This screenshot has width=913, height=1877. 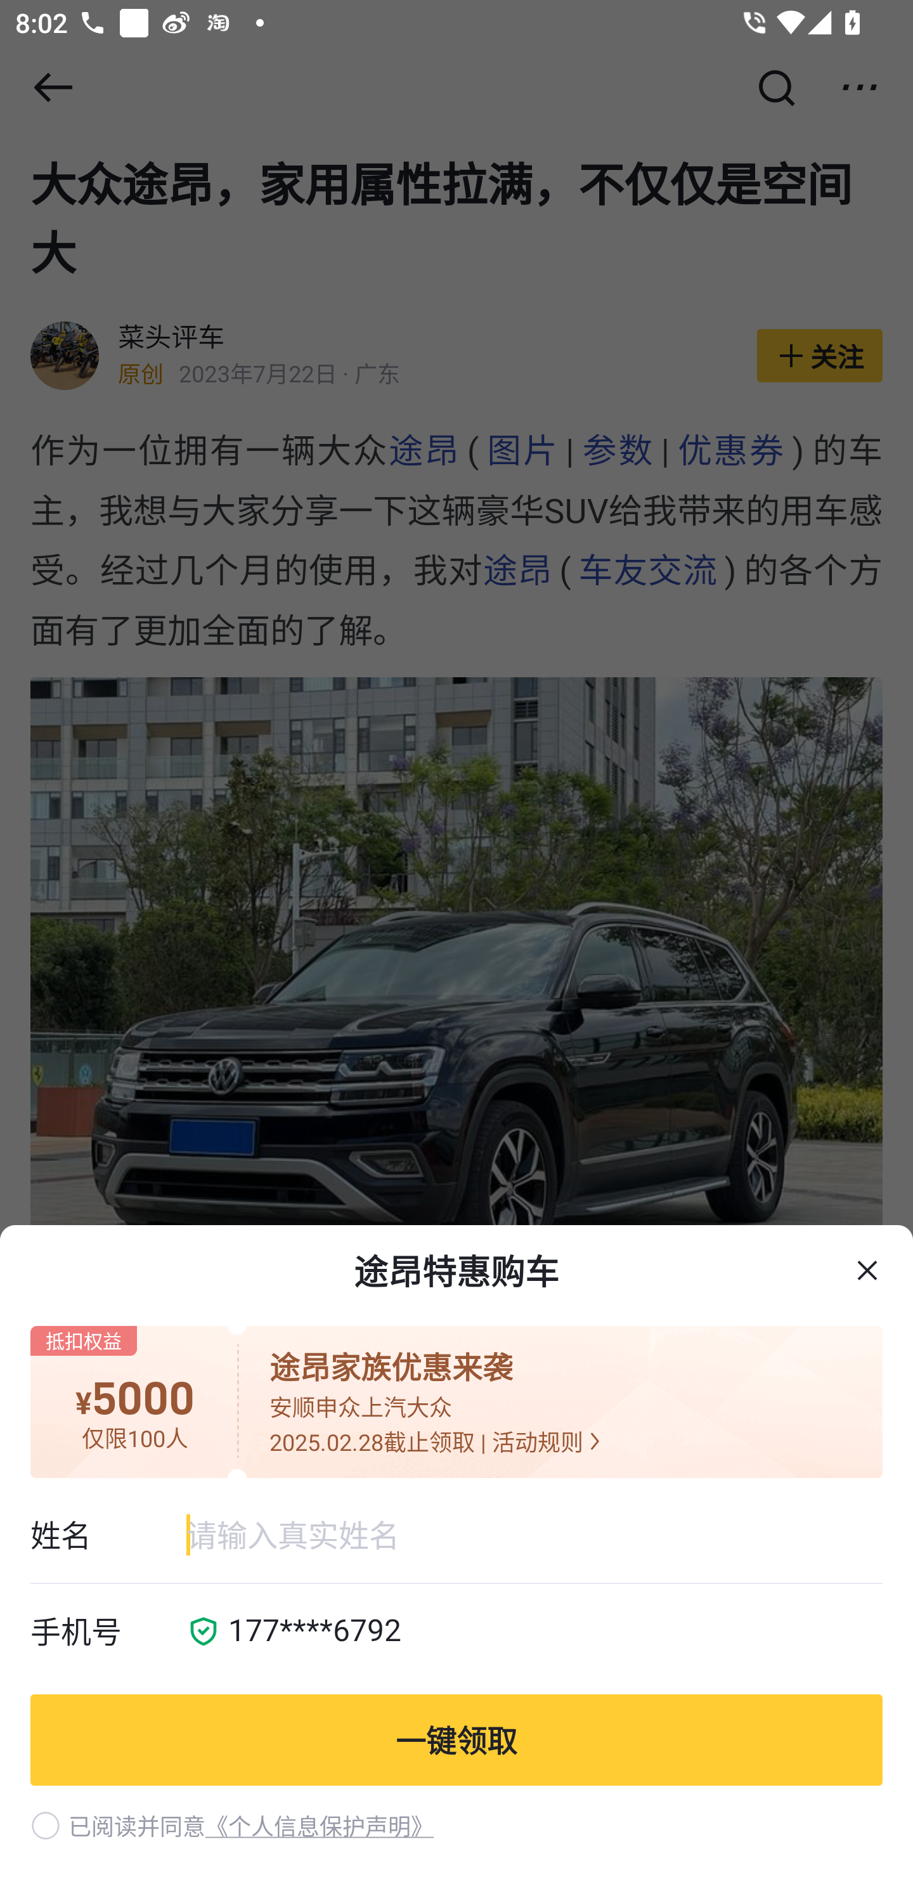 What do you see at coordinates (456, 1739) in the screenshot?
I see `一键领取` at bounding box center [456, 1739].